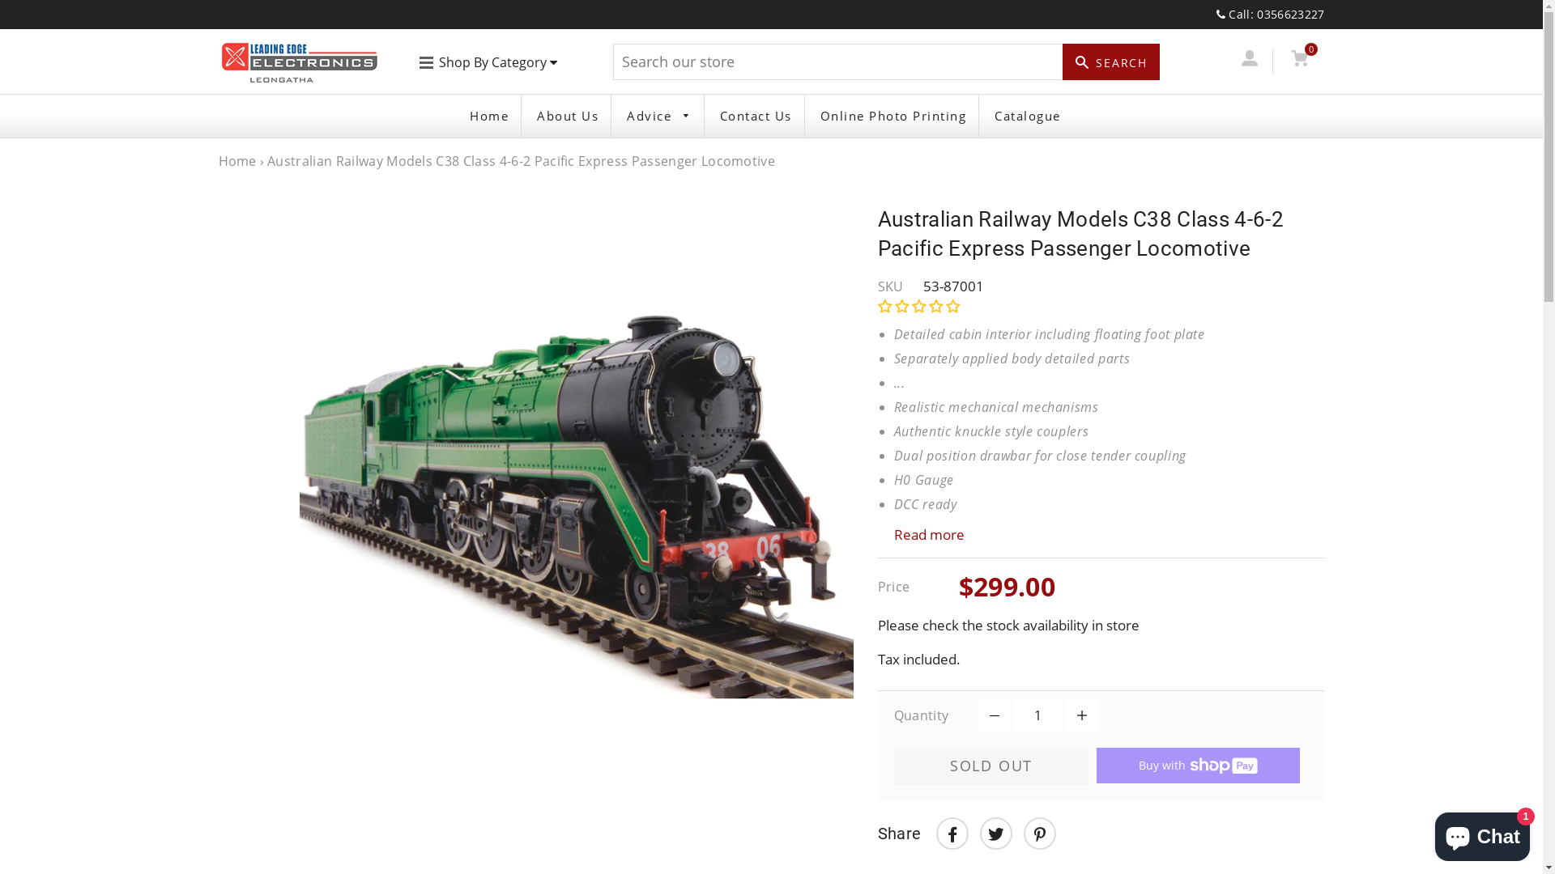 The width and height of the screenshot is (1555, 874). I want to click on About Us, so click(568, 117).